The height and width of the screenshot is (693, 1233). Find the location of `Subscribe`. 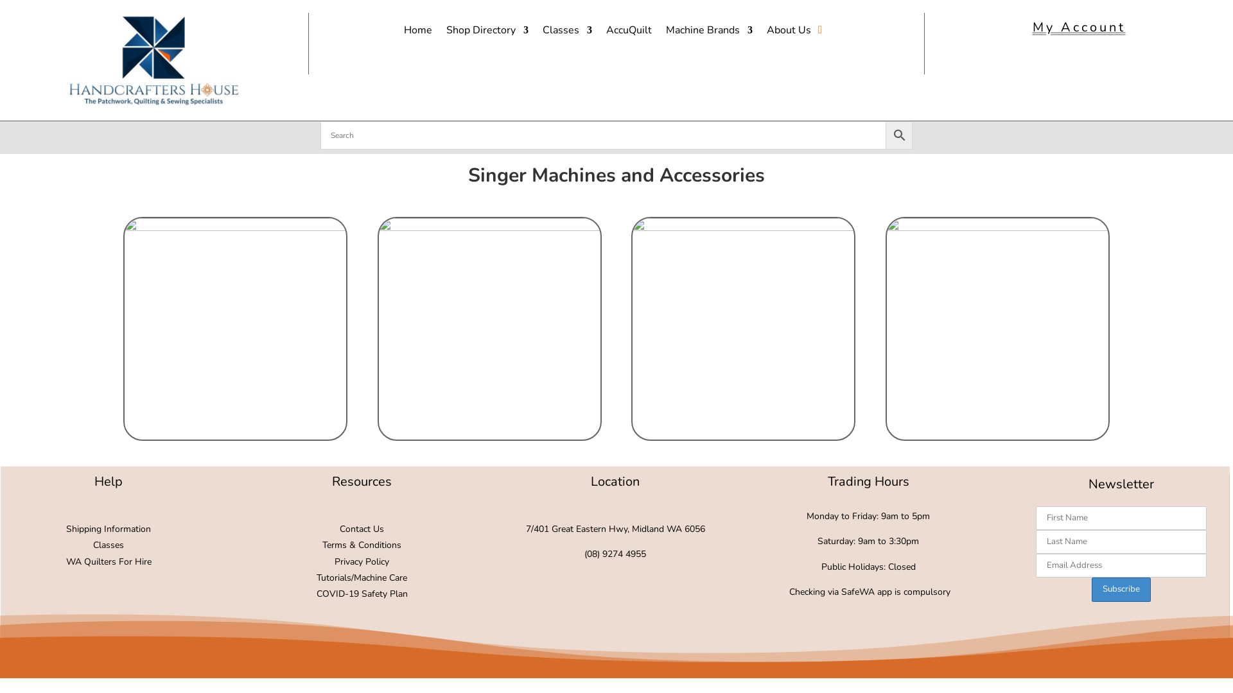

Subscribe is located at coordinates (1121, 589).